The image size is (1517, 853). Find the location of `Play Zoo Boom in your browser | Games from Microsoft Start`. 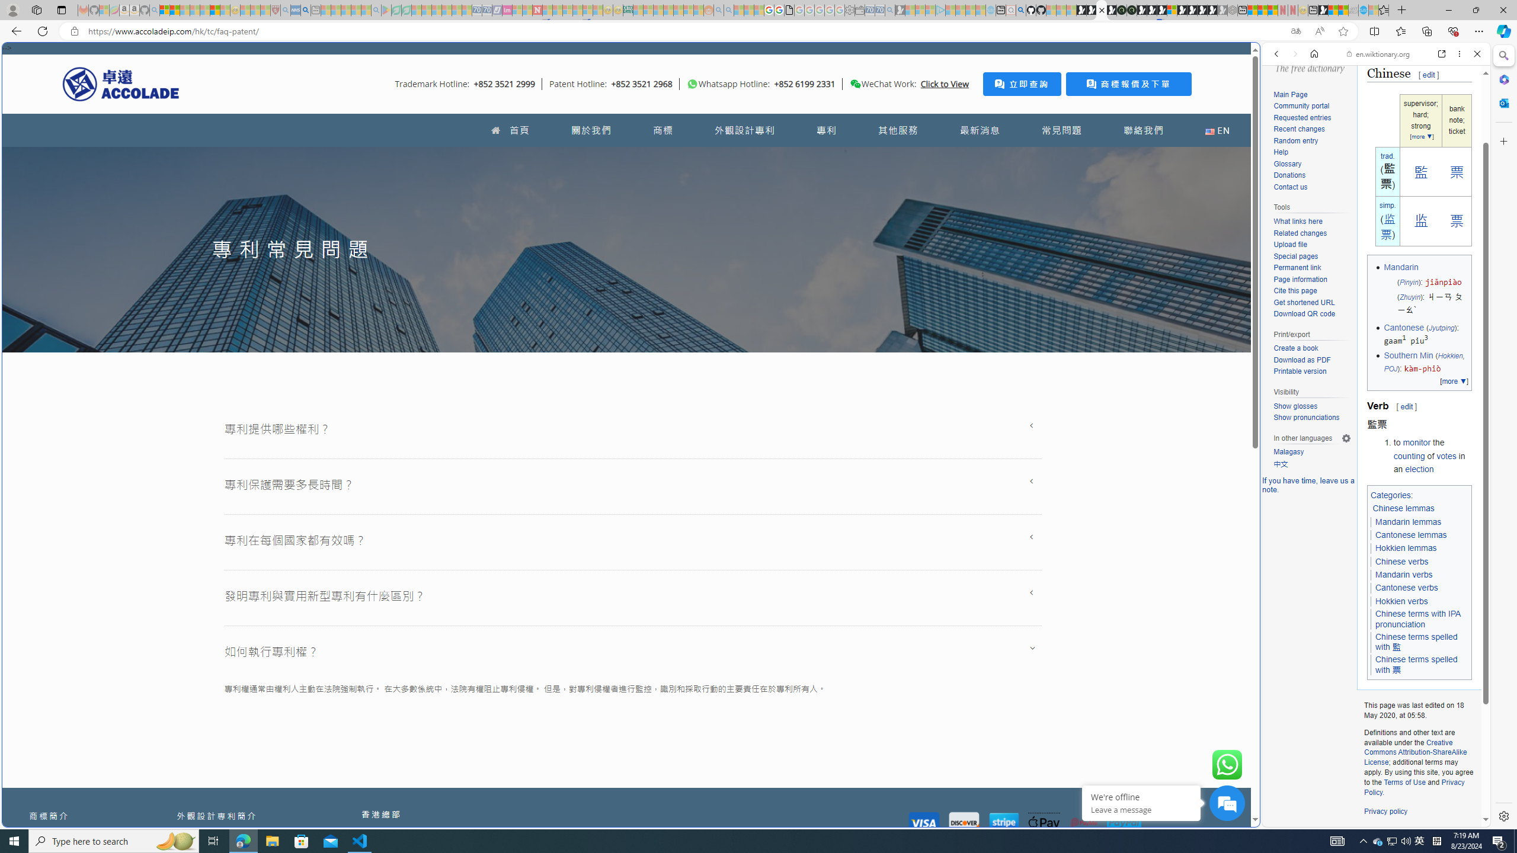

Play Zoo Boom in your browser | Games from Microsoft Start is located at coordinates (1092, 10).